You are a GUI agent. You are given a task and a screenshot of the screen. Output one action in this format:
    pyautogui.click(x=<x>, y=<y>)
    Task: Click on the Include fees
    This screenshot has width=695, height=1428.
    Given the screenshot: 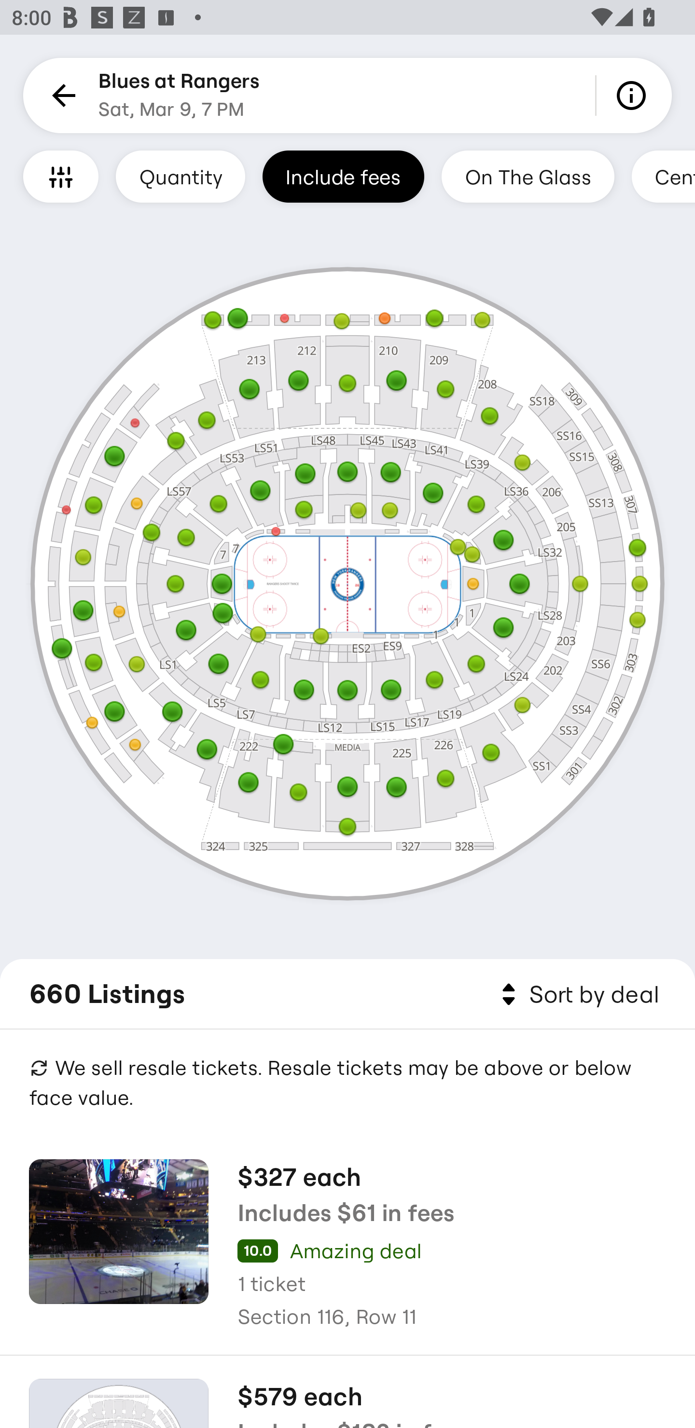 What is the action you would take?
    pyautogui.click(x=343, y=176)
    